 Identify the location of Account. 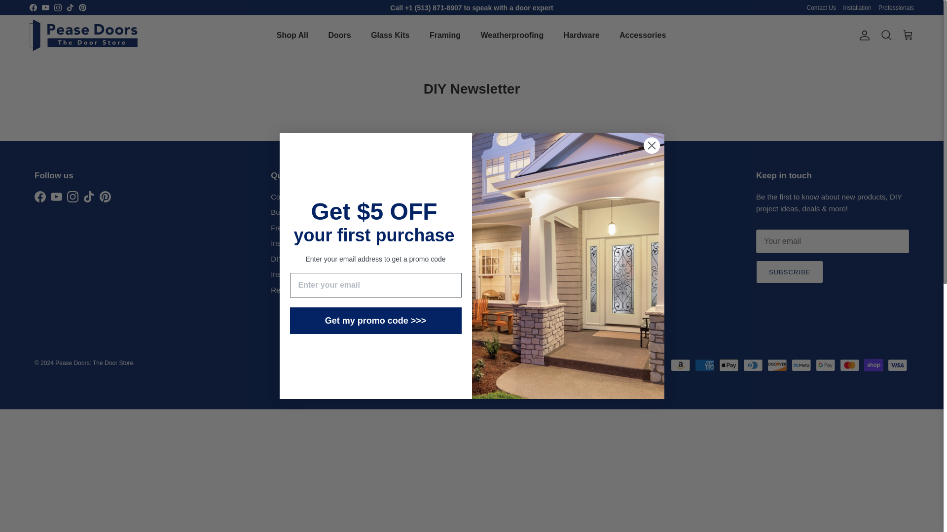
(862, 35).